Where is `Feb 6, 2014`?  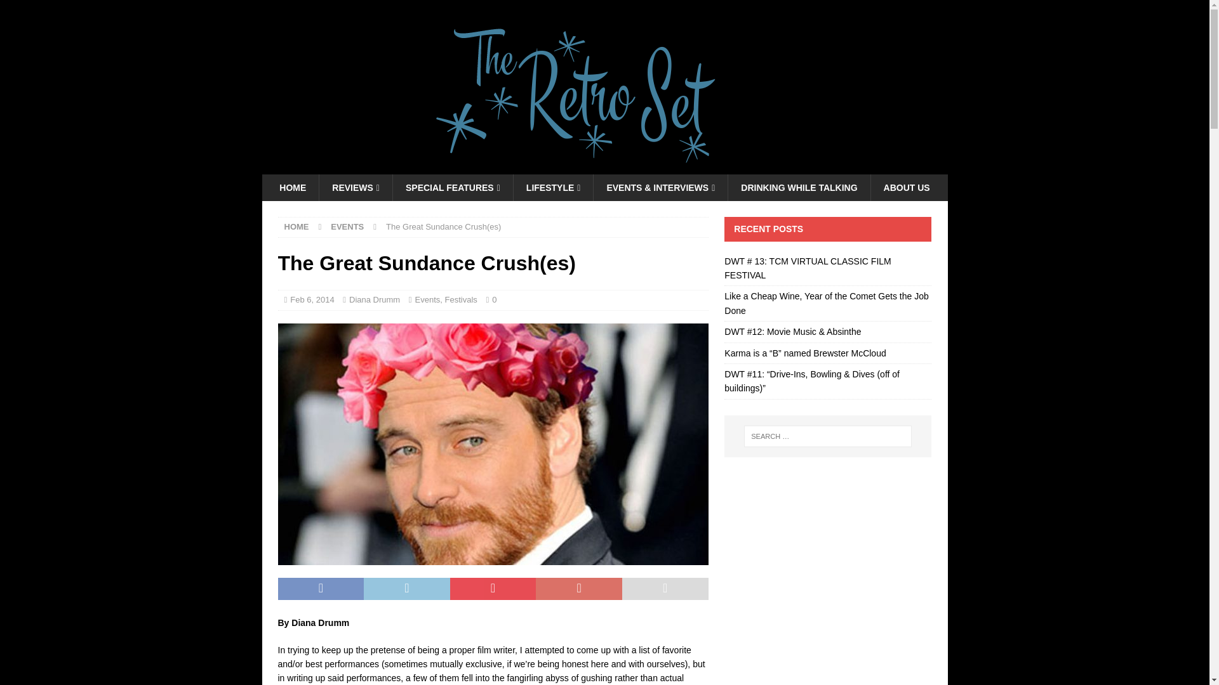
Feb 6, 2014 is located at coordinates (312, 299).